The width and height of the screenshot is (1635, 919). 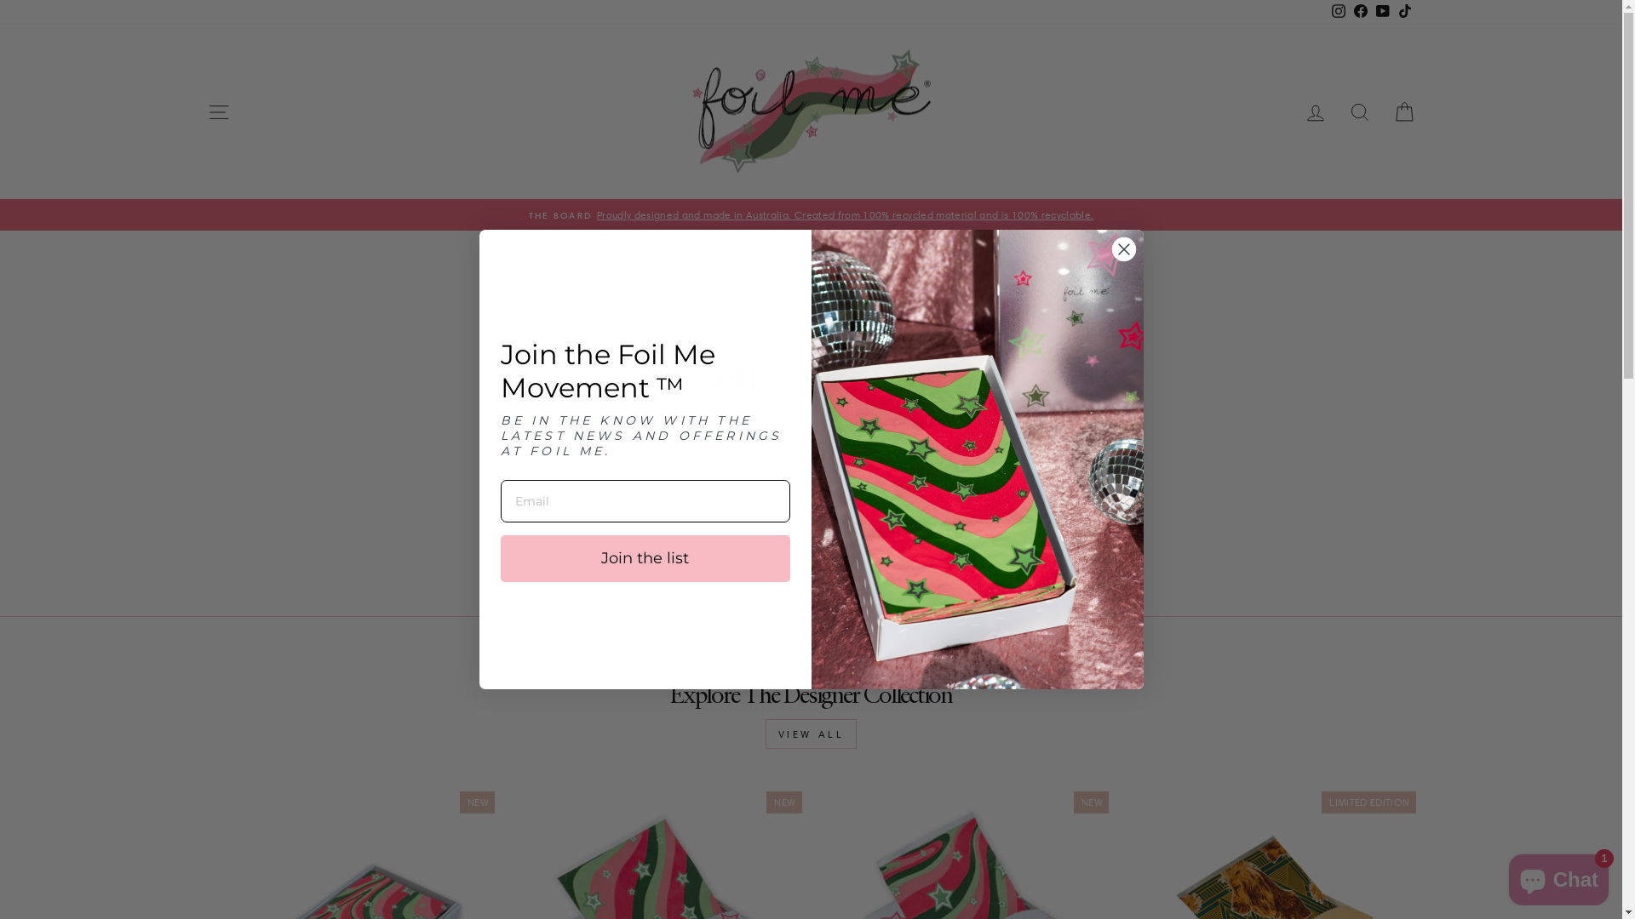 I want to click on TikTok, so click(x=1404, y=12).